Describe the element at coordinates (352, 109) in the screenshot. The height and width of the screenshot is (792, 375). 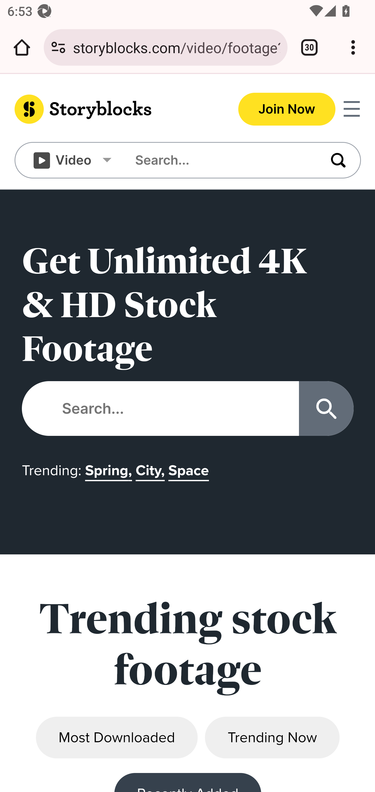
I see `☰` at that location.